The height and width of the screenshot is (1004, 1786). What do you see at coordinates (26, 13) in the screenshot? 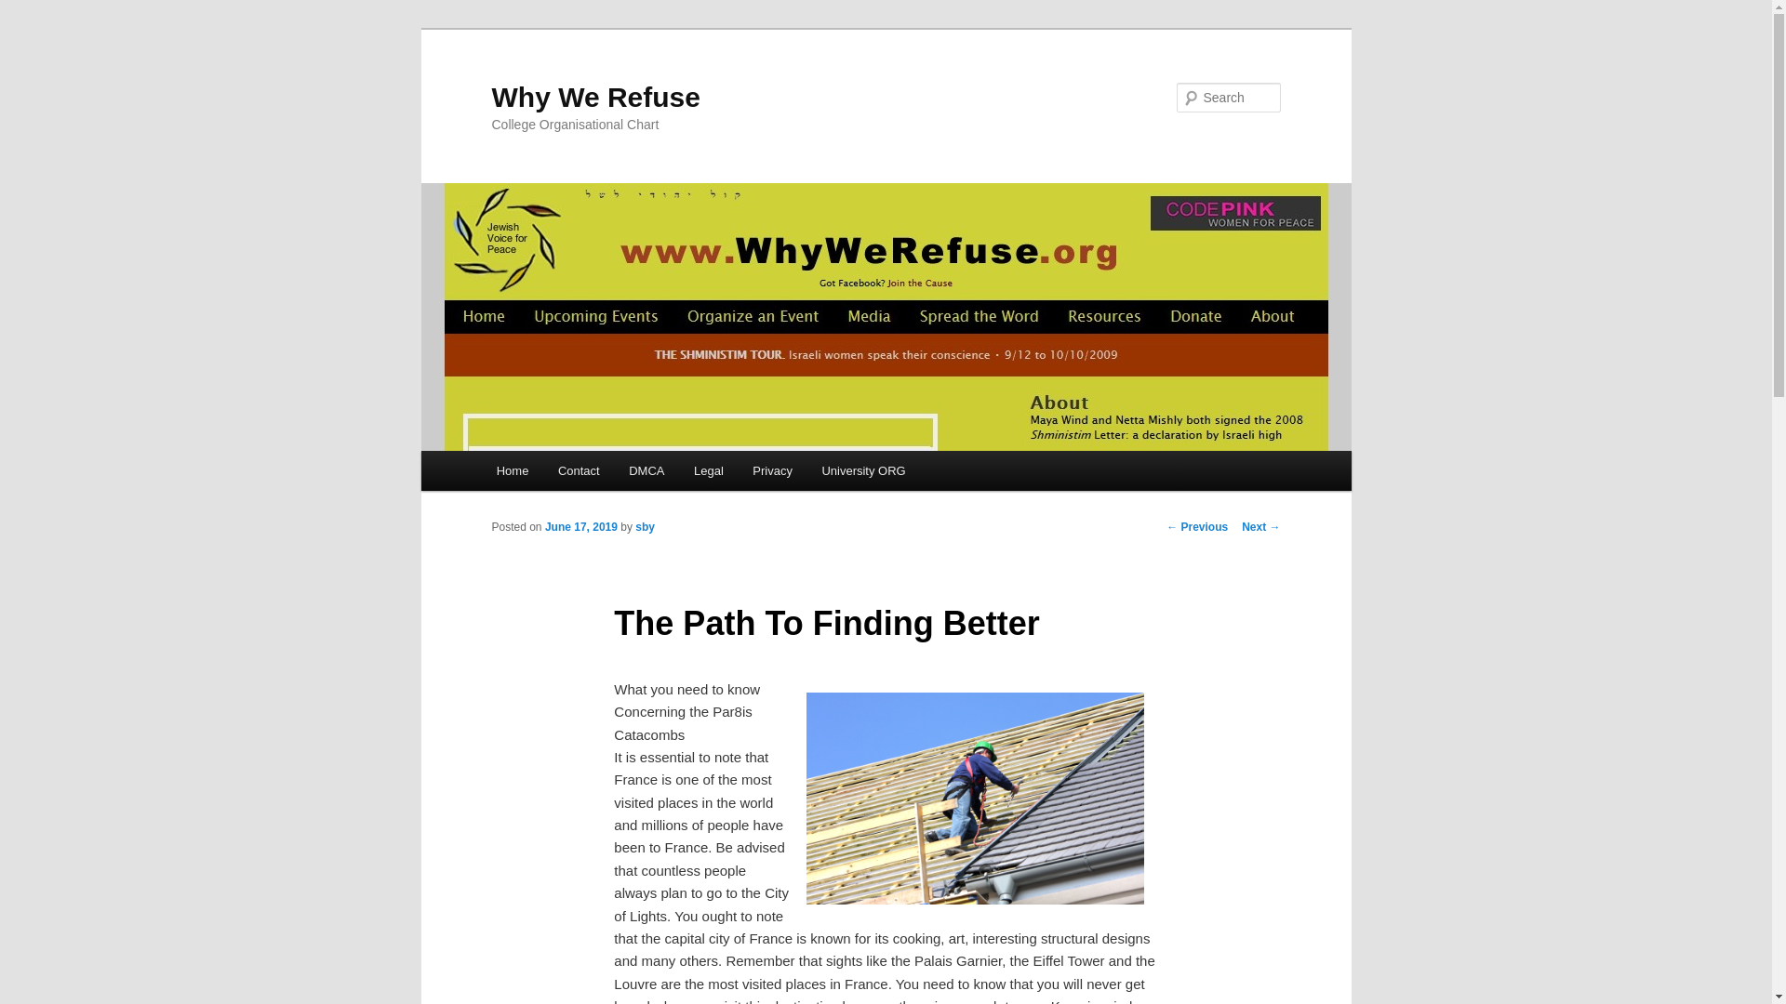
I see `Search` at bounding box center [26, 13].